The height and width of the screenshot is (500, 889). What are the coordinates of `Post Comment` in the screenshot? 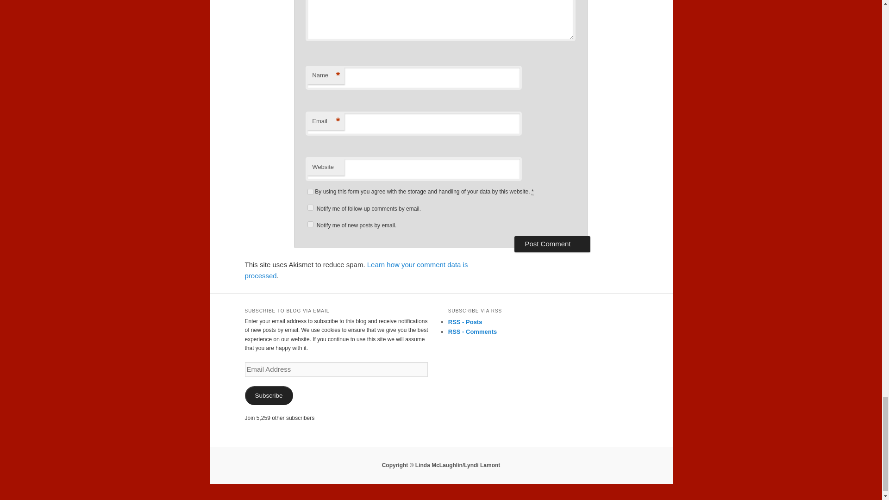 It's located at (552, 244).